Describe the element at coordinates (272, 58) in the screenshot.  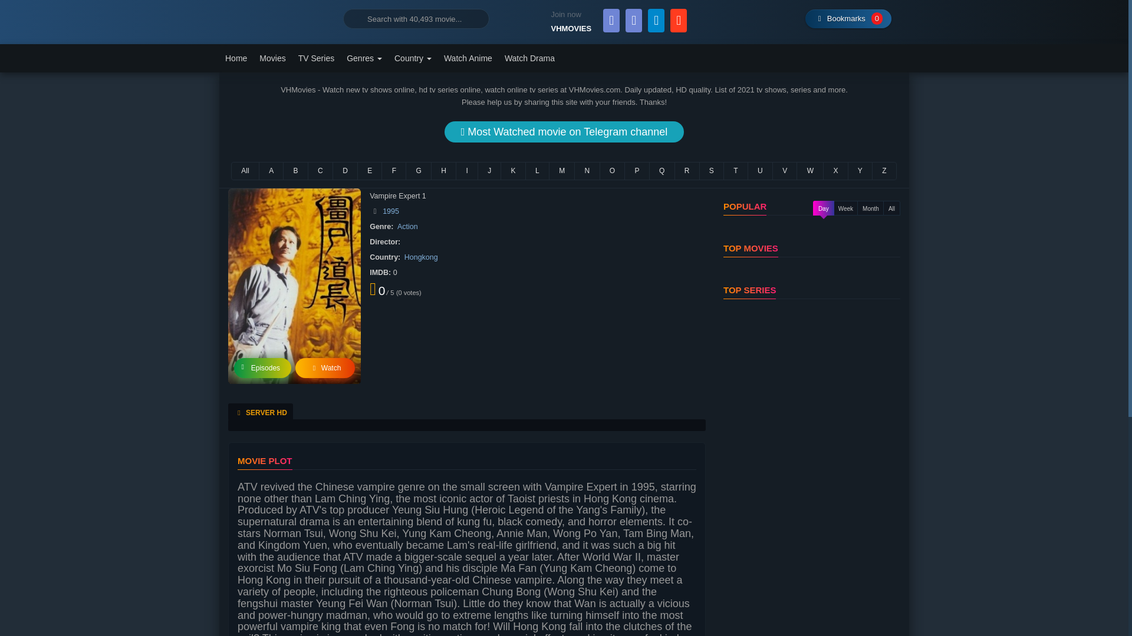
I see `Movies` at that location.